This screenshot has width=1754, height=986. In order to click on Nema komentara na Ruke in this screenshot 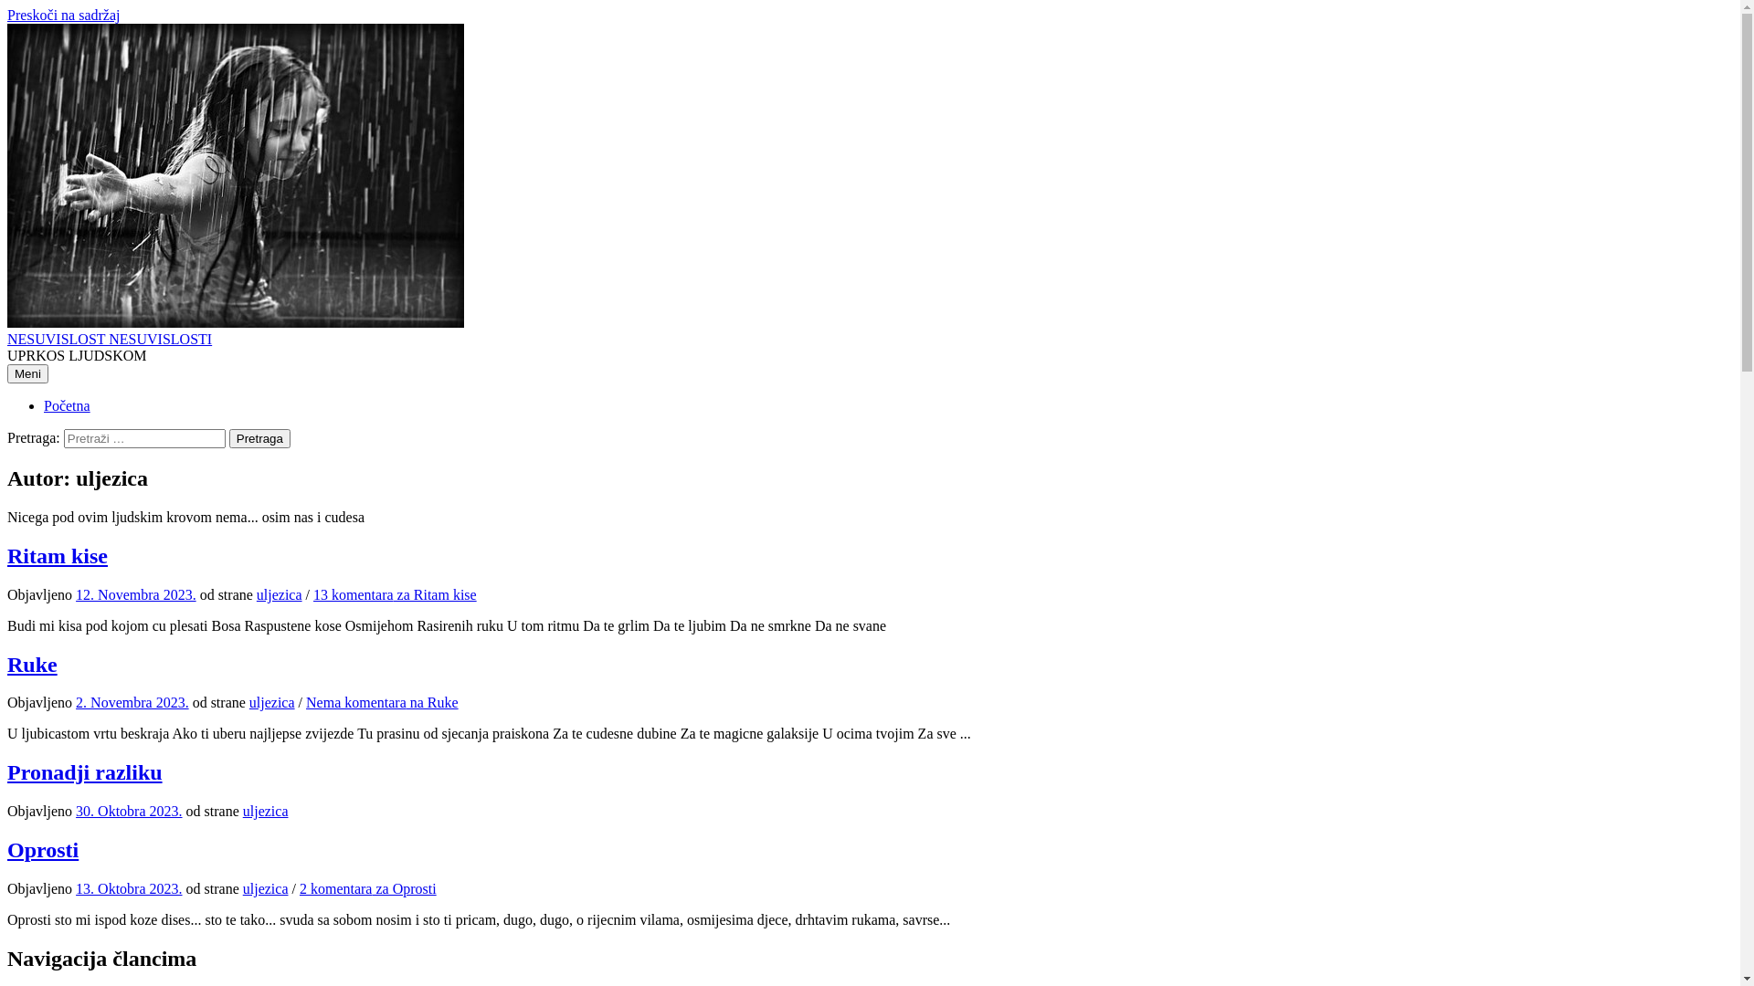, I will do `click(382, 703)`.